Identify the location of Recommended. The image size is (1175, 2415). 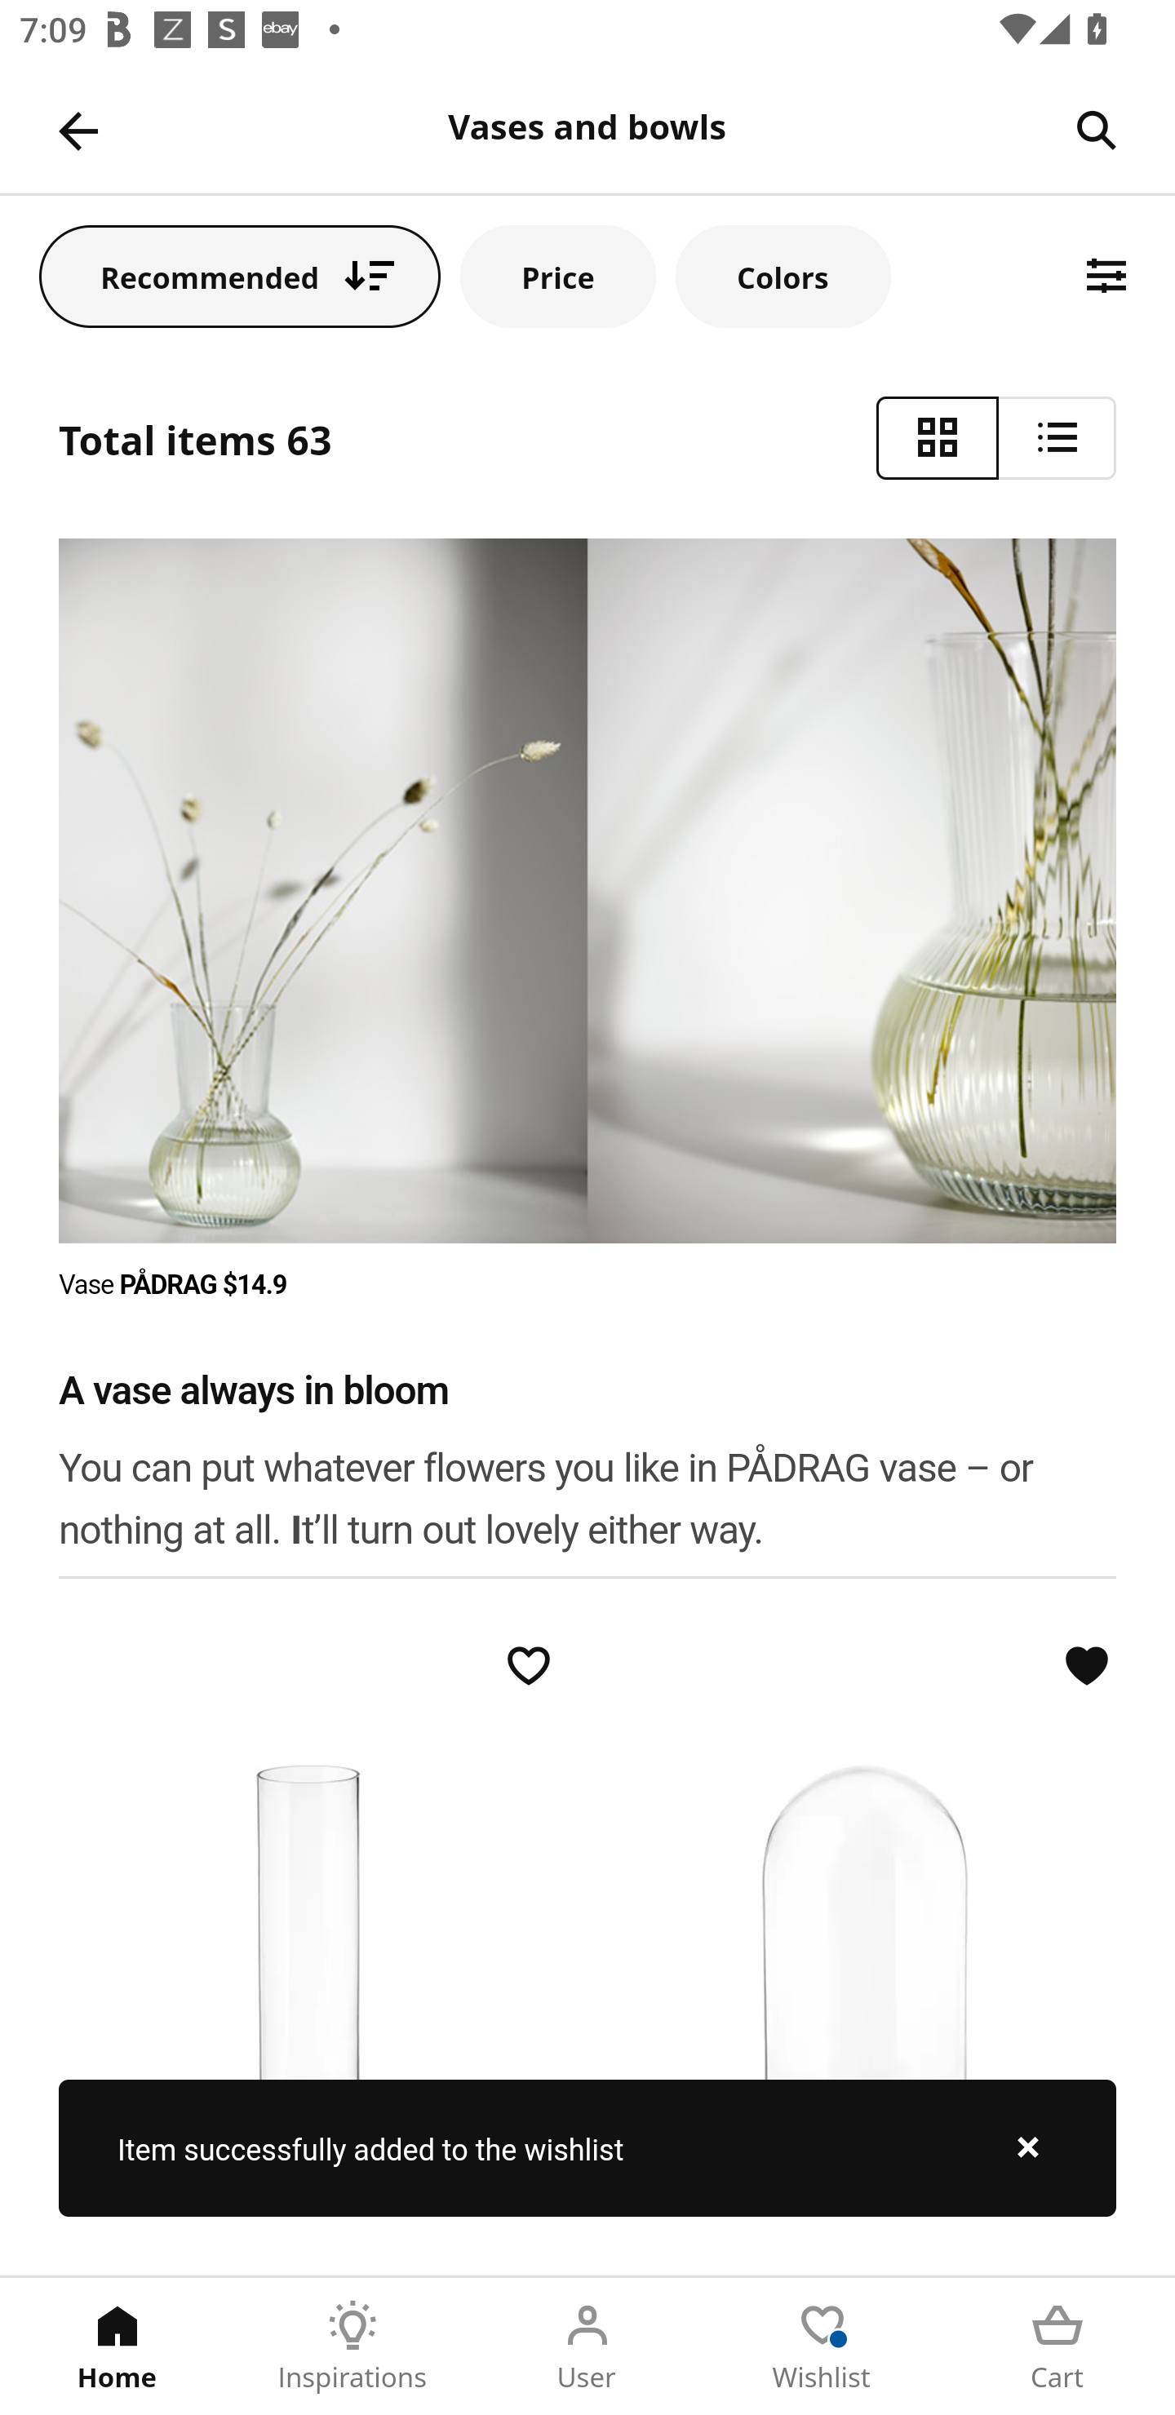
(240, 276).